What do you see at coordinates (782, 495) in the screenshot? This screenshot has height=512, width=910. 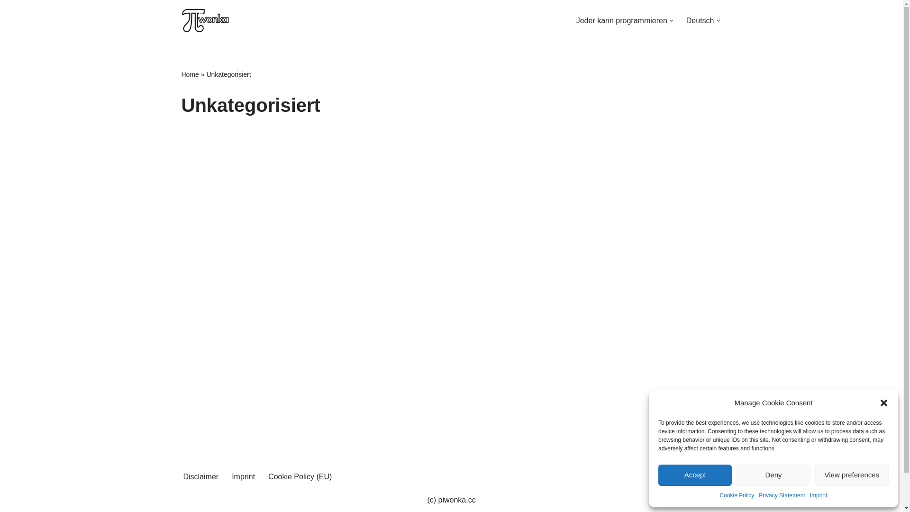 I see `Privacy Statement` at bounding box center [782, 495].